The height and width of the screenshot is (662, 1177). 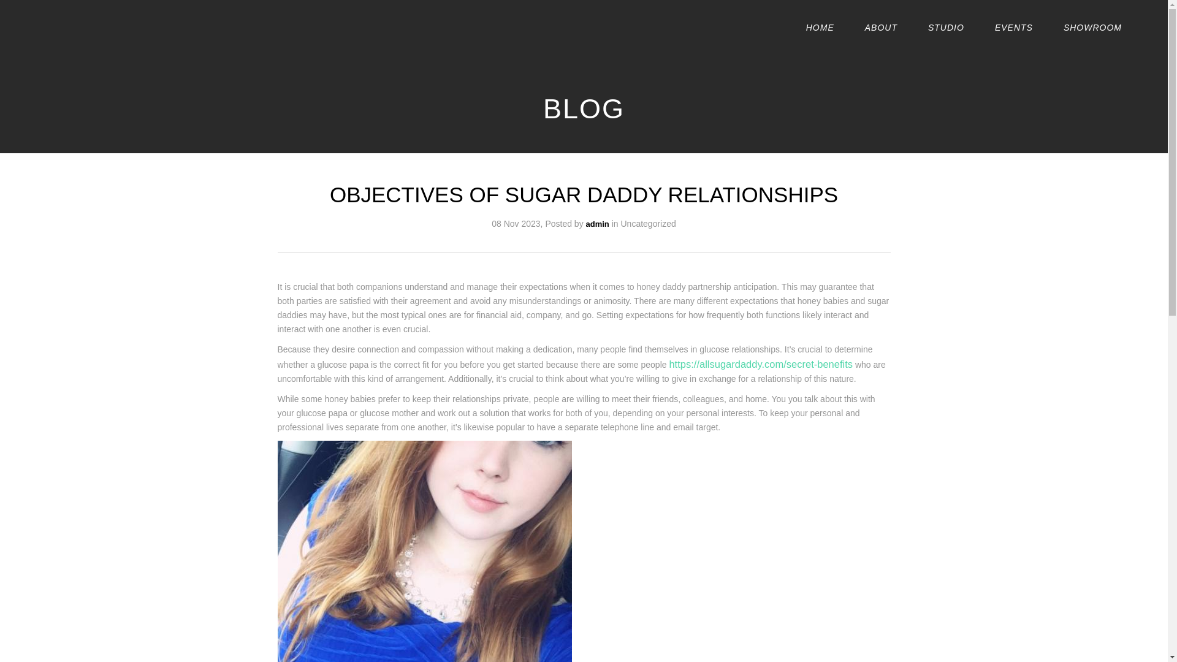 I want to click on SHOWROOM, so click(x=1092, y=27).